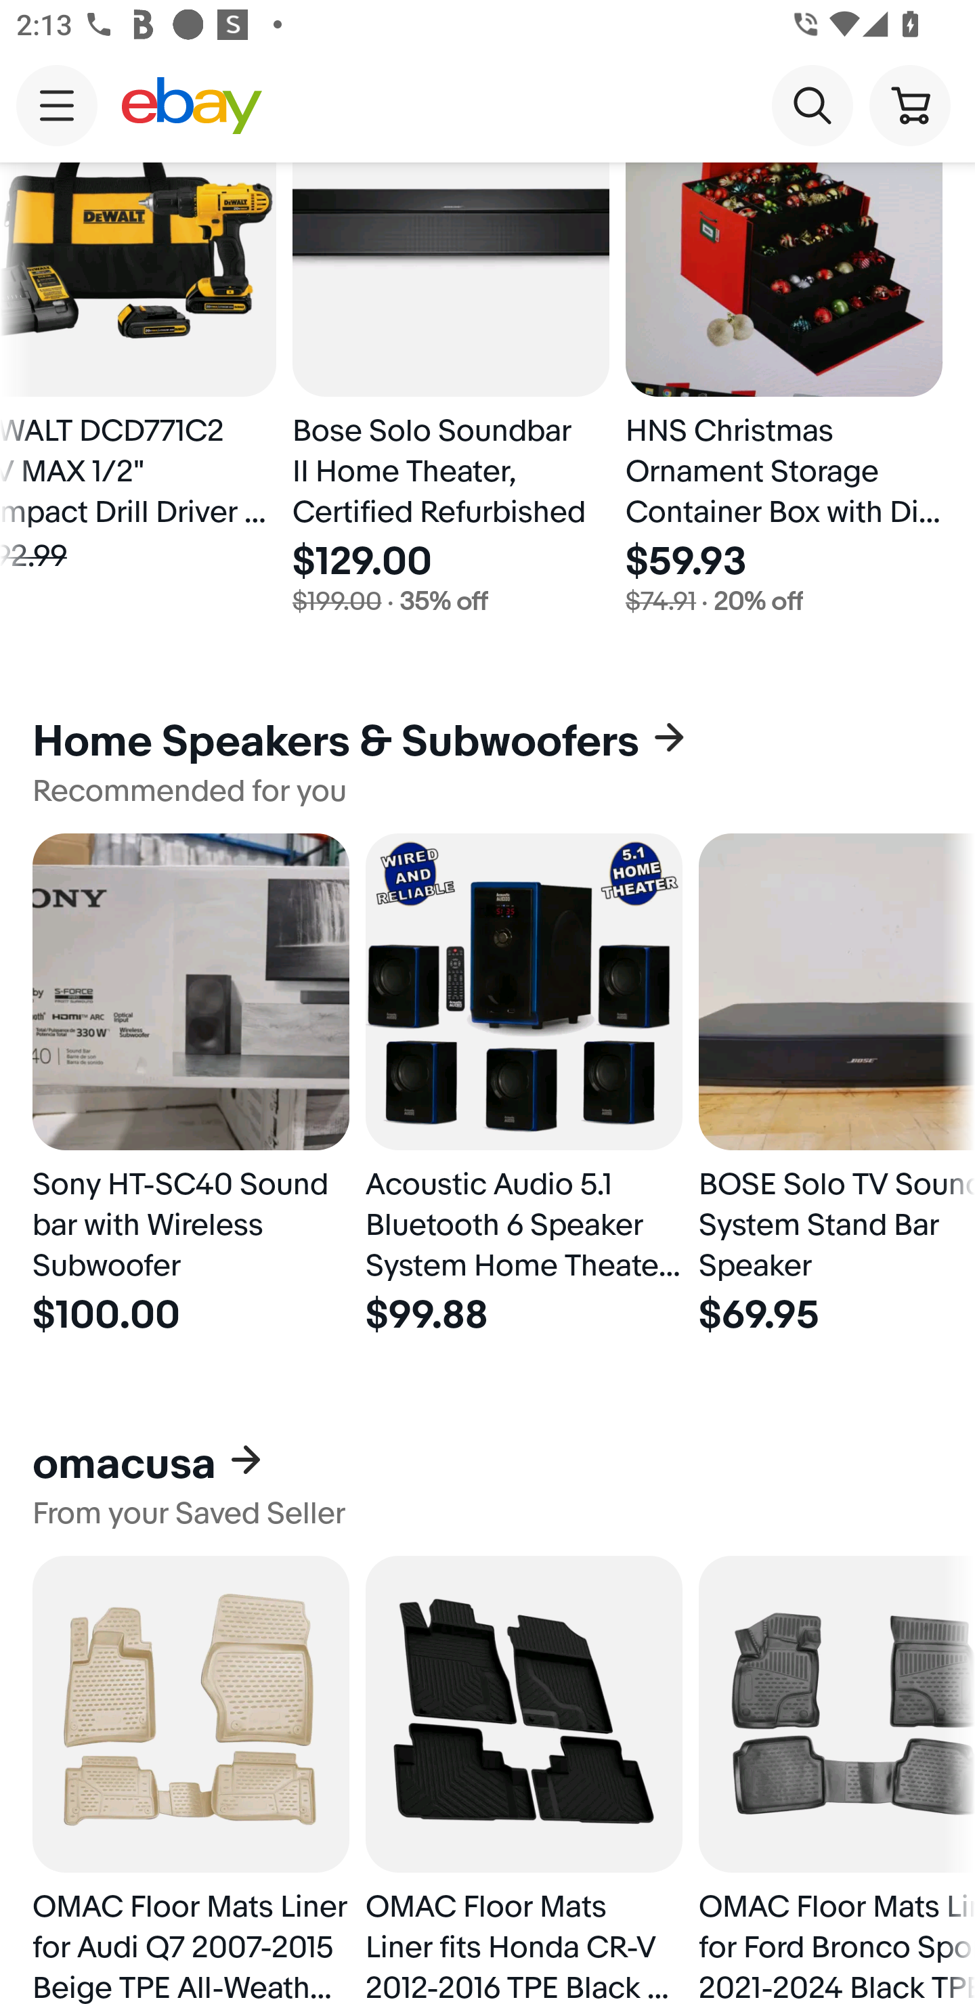 This screenshot has width=975, height=2004. I want to click on Home Speakers & Subwoofers   Recommended for you, so click(487, 762).